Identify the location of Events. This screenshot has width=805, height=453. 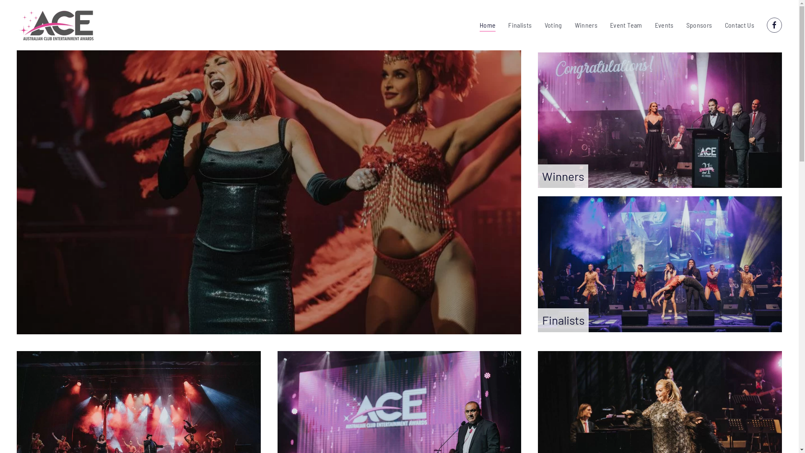
(664, 25).